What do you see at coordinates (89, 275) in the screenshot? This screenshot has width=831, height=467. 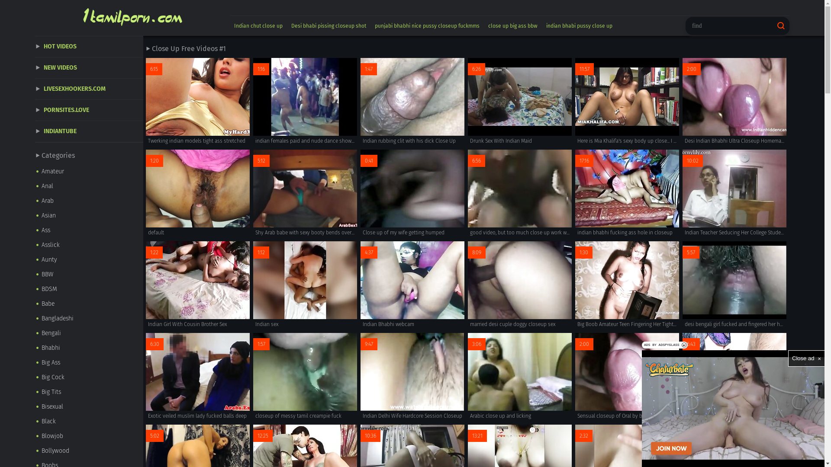 I see `BBW` at bounding box center [89, 275].